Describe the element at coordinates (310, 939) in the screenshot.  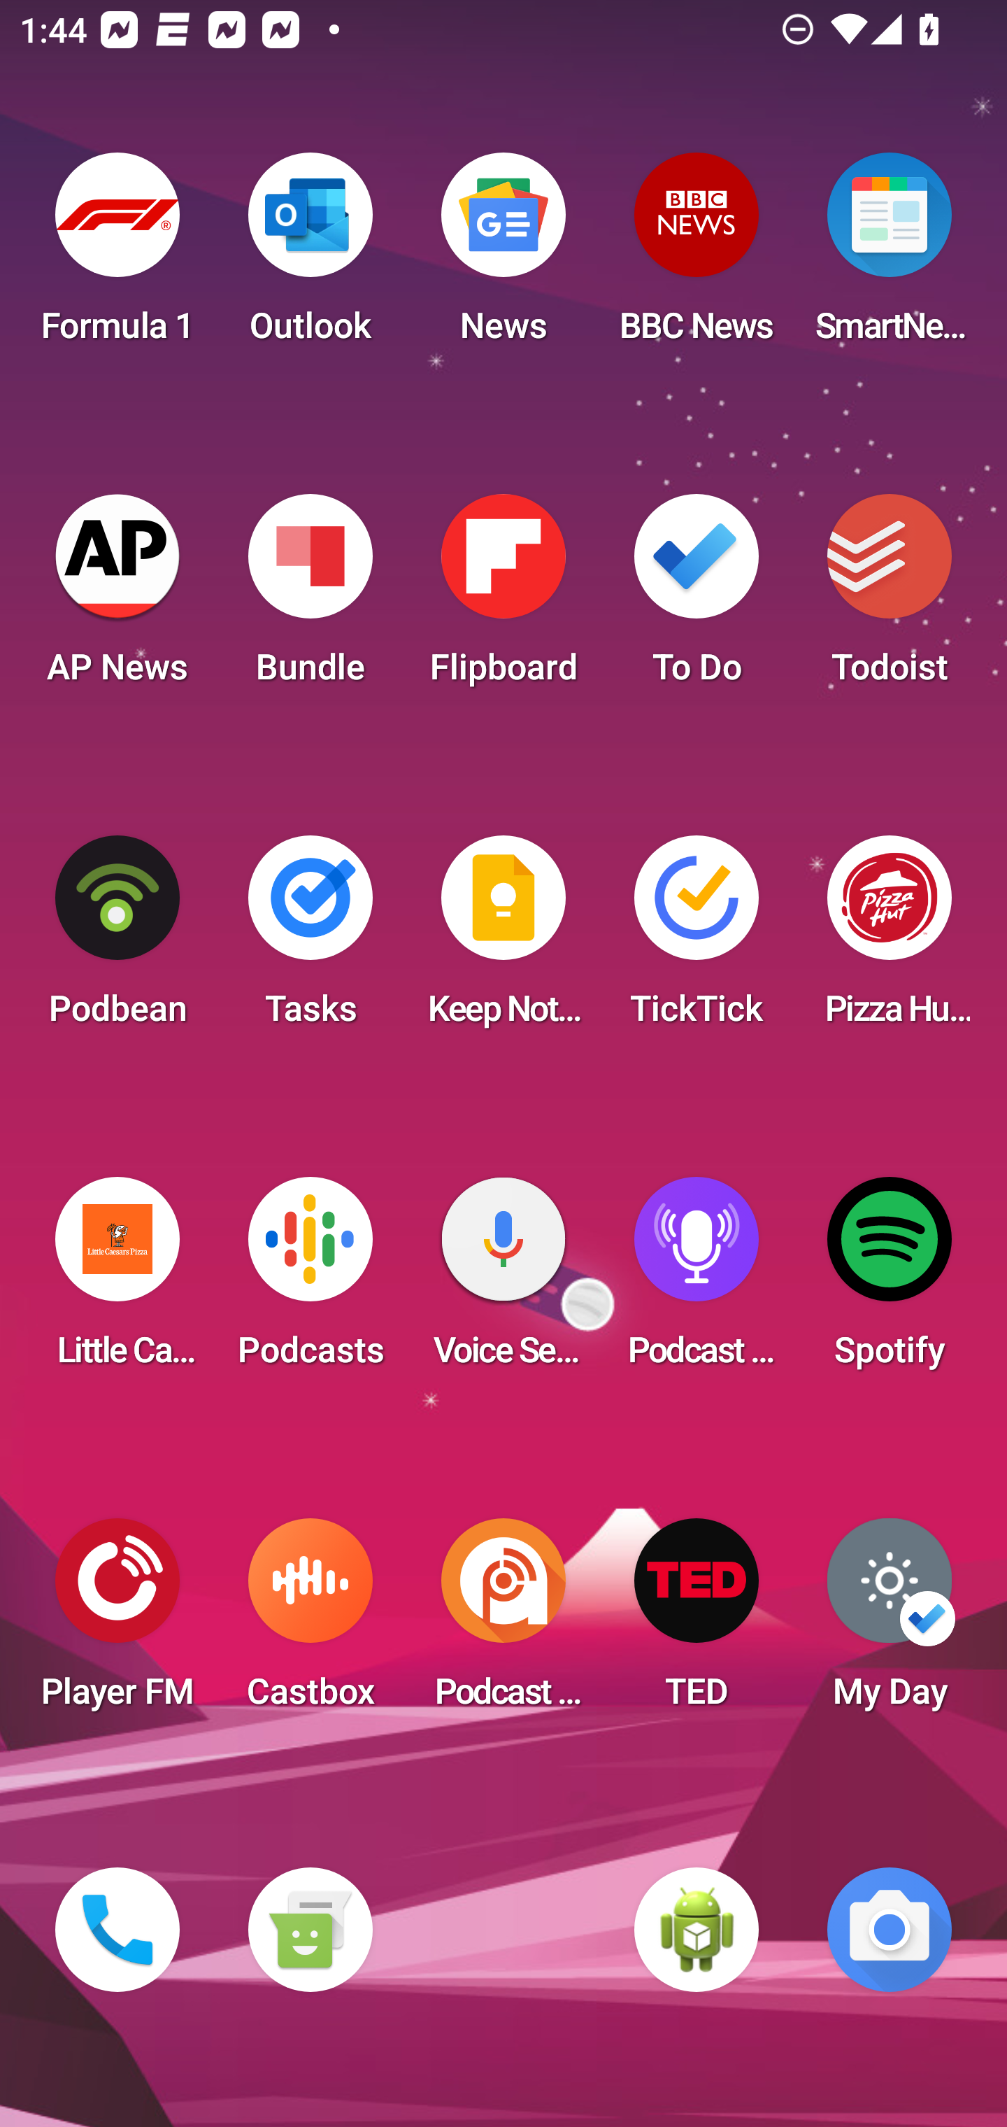
I see `Tasks` at that location.